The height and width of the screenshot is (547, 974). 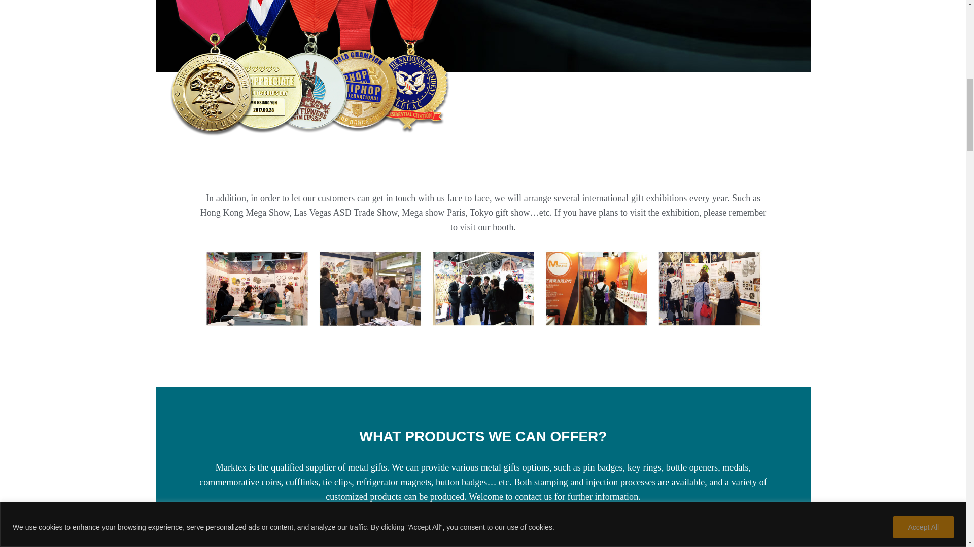 I want to click on lapel pin, so click(x=261, y=528).